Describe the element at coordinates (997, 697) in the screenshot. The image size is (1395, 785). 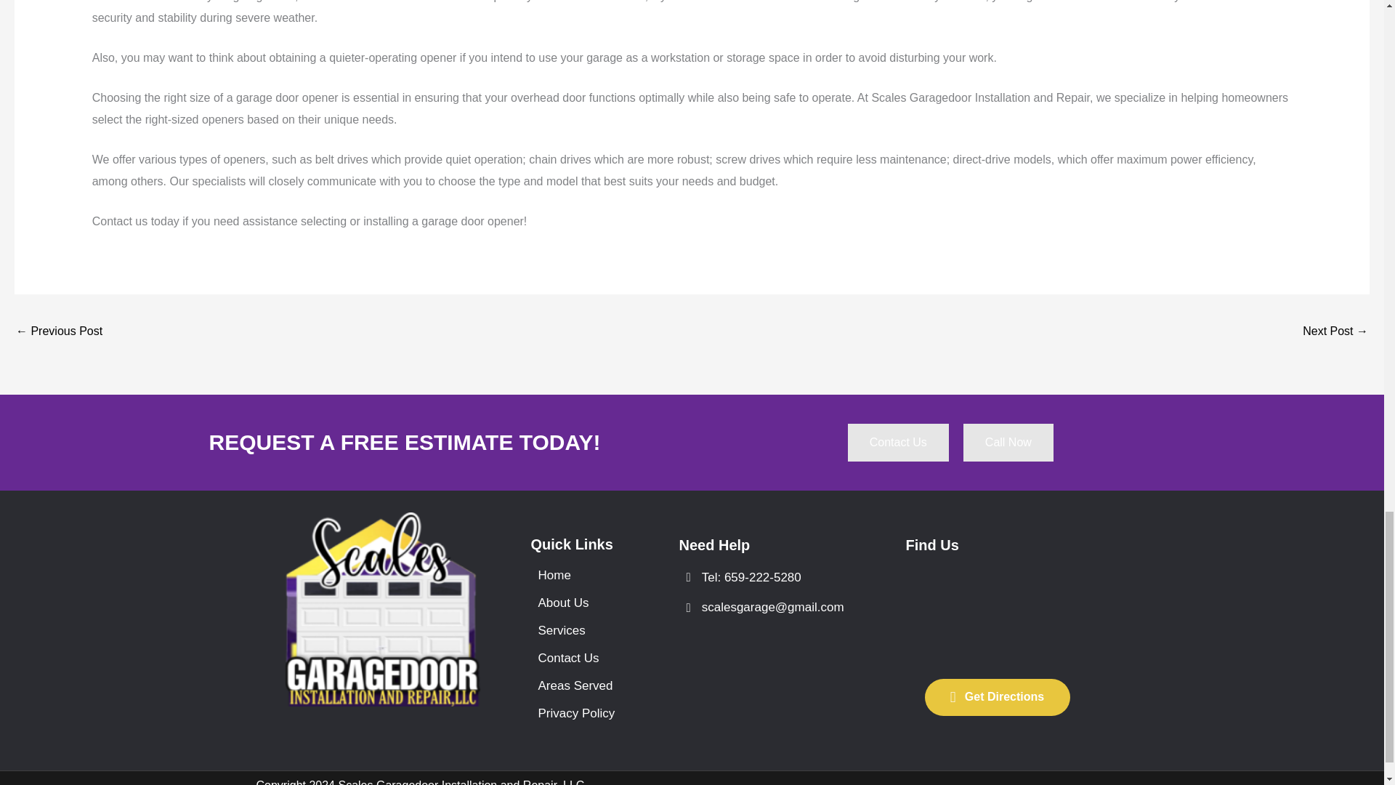
I see `Get Directions` at that location.